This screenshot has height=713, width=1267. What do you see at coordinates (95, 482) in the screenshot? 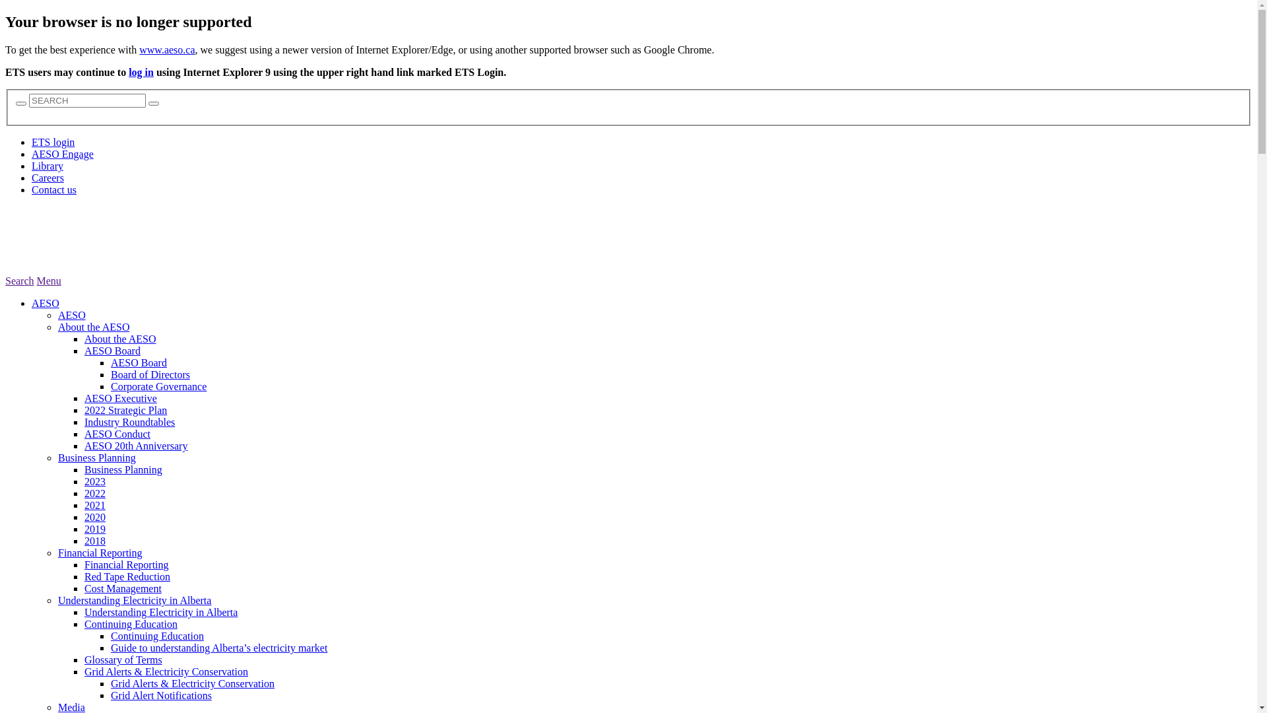
I see `2023` at bounding box center [95, 482].